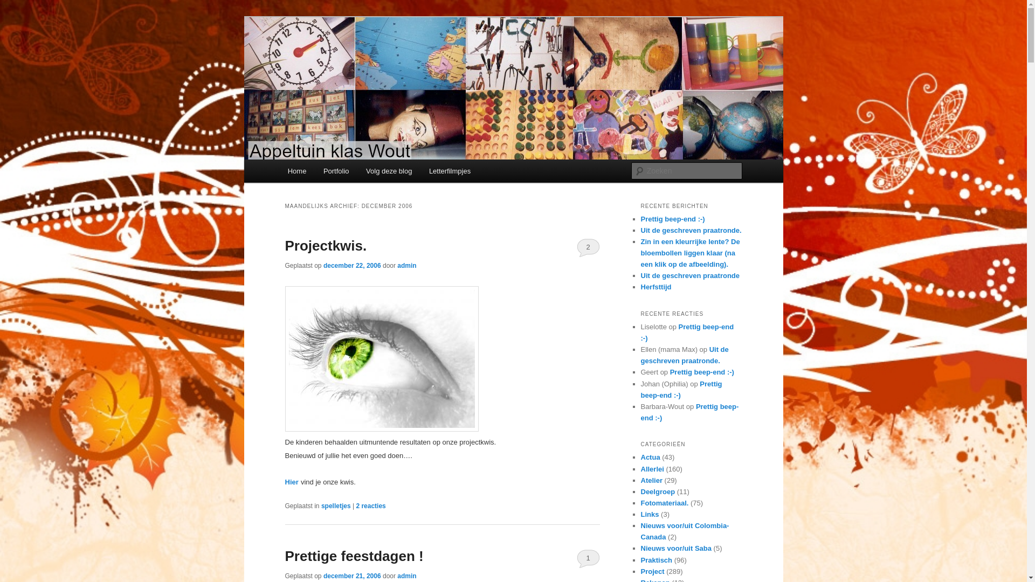  I want to click on Uit de geschreven praatronde, so click(690, 276).